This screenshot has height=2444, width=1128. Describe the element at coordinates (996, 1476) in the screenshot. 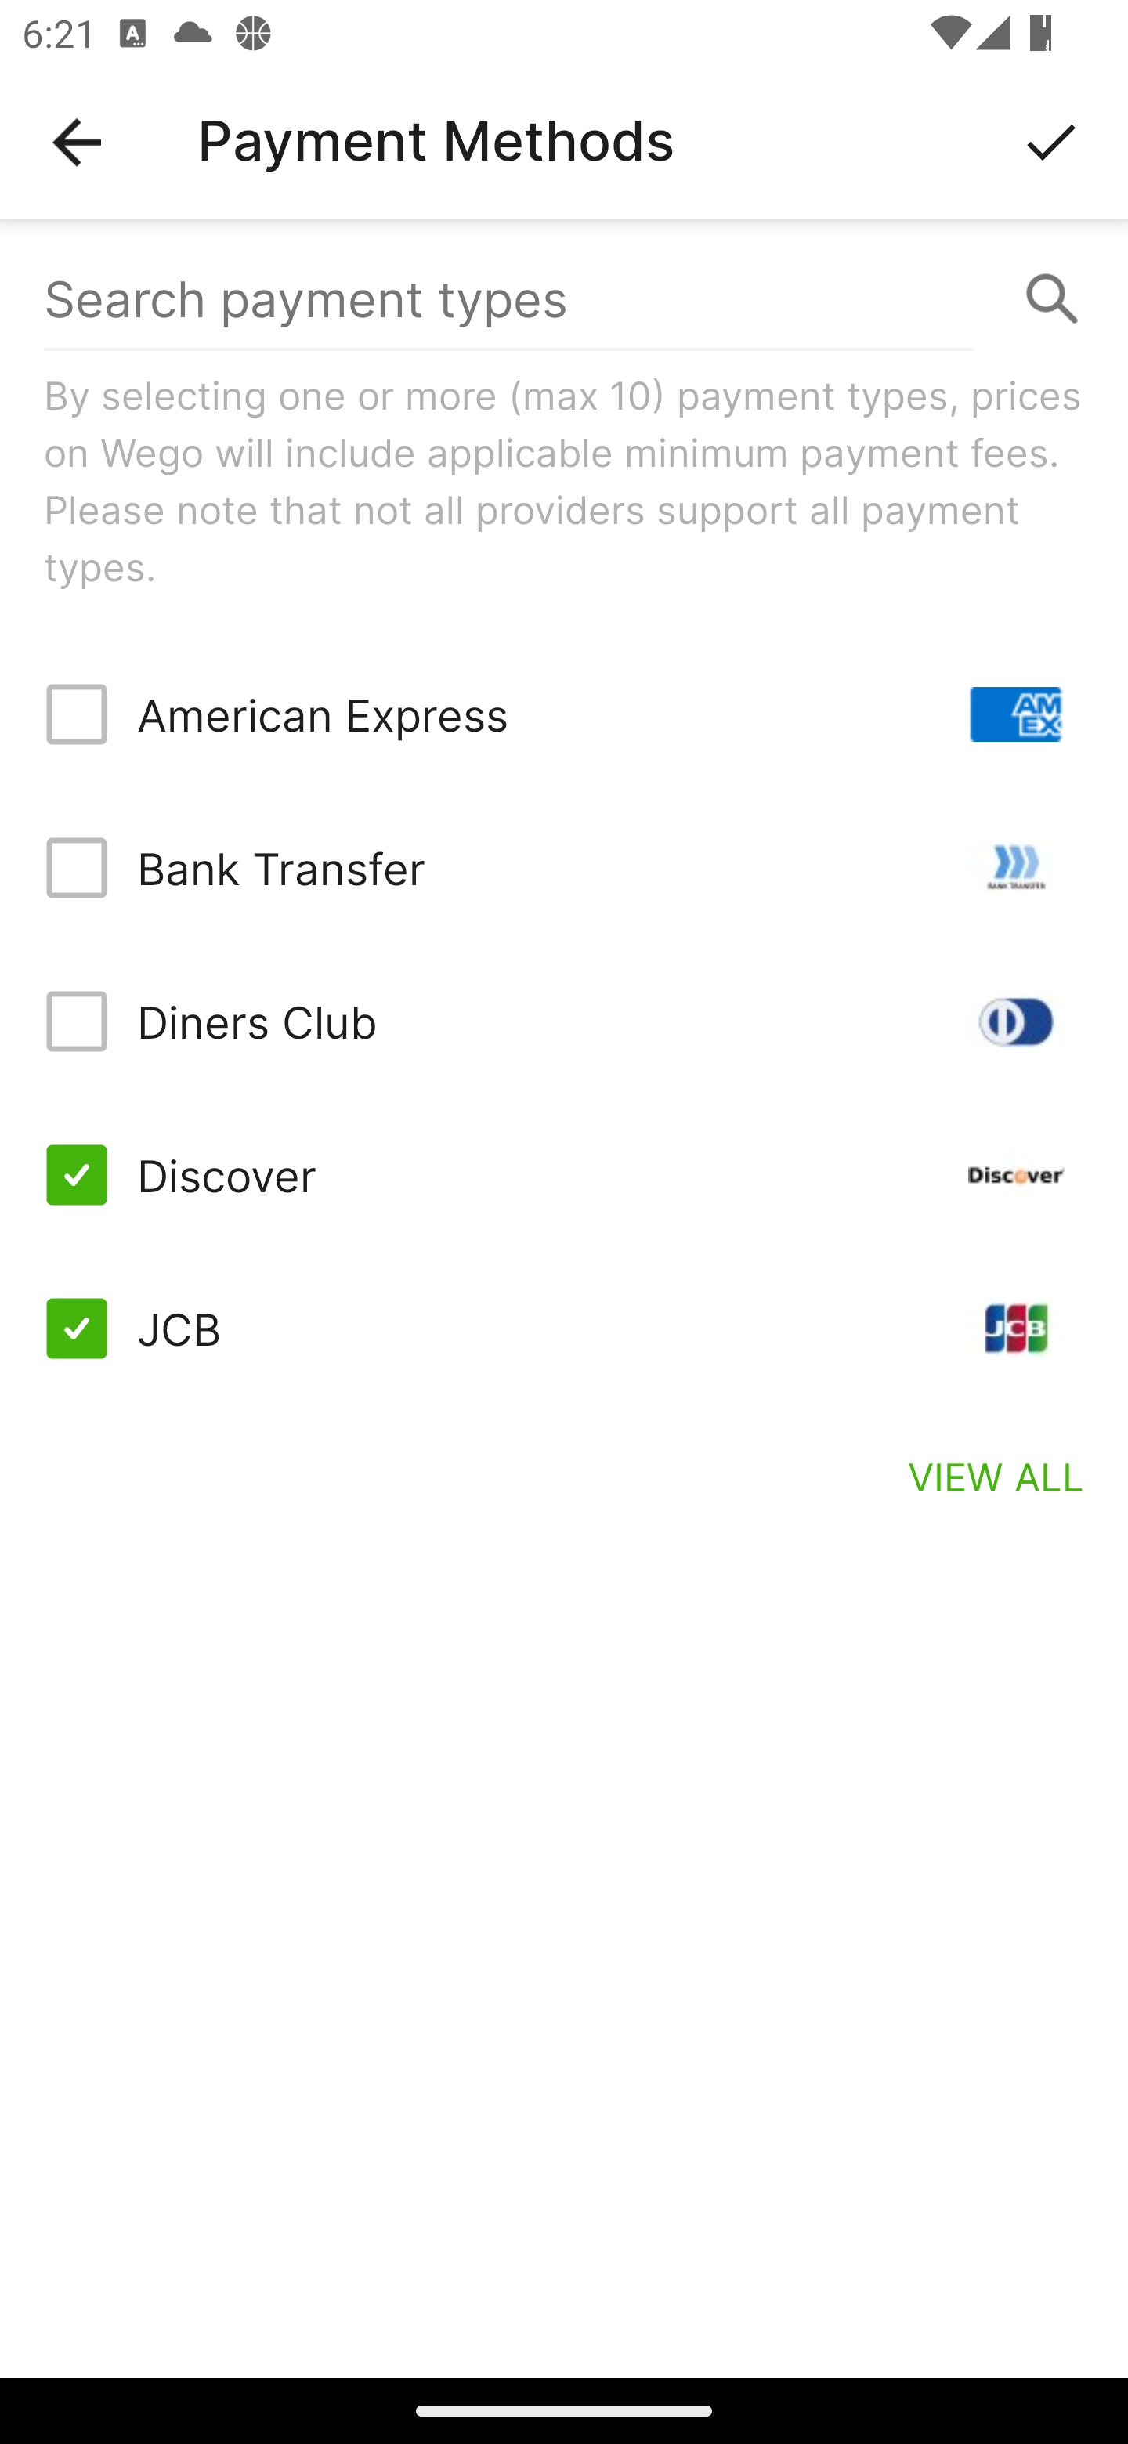

I see `VIEW ALL` at that location.